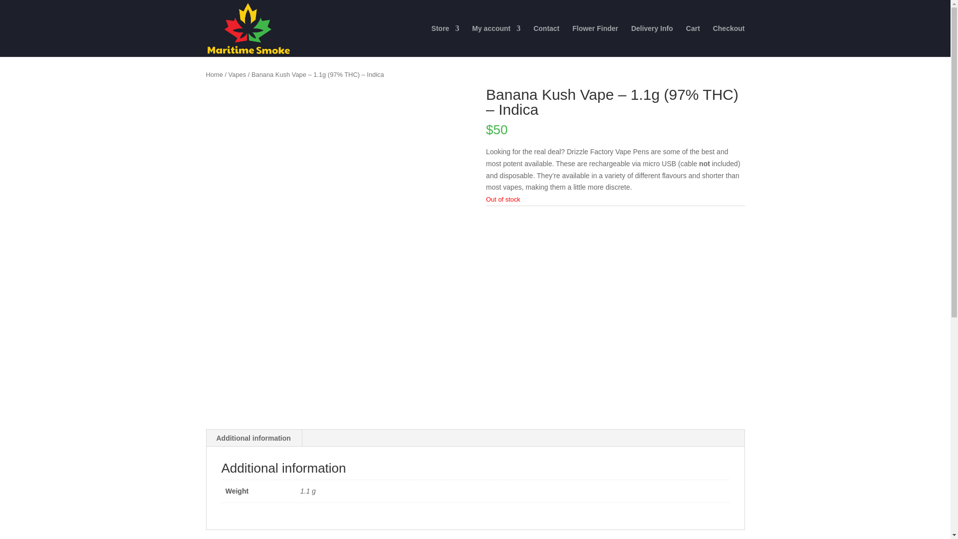 Image resolution: width=958 pixels, height=539 pixels. Describe the element at coordinates (496, 41) in the screenshot. I see `My account` at that location.